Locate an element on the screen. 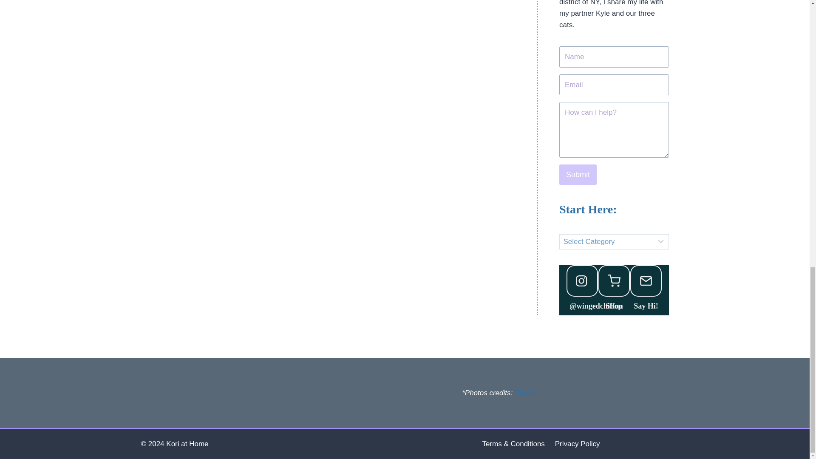 This screenshot has width=816, height=459. Pexels is located at coordinates (525, 393).